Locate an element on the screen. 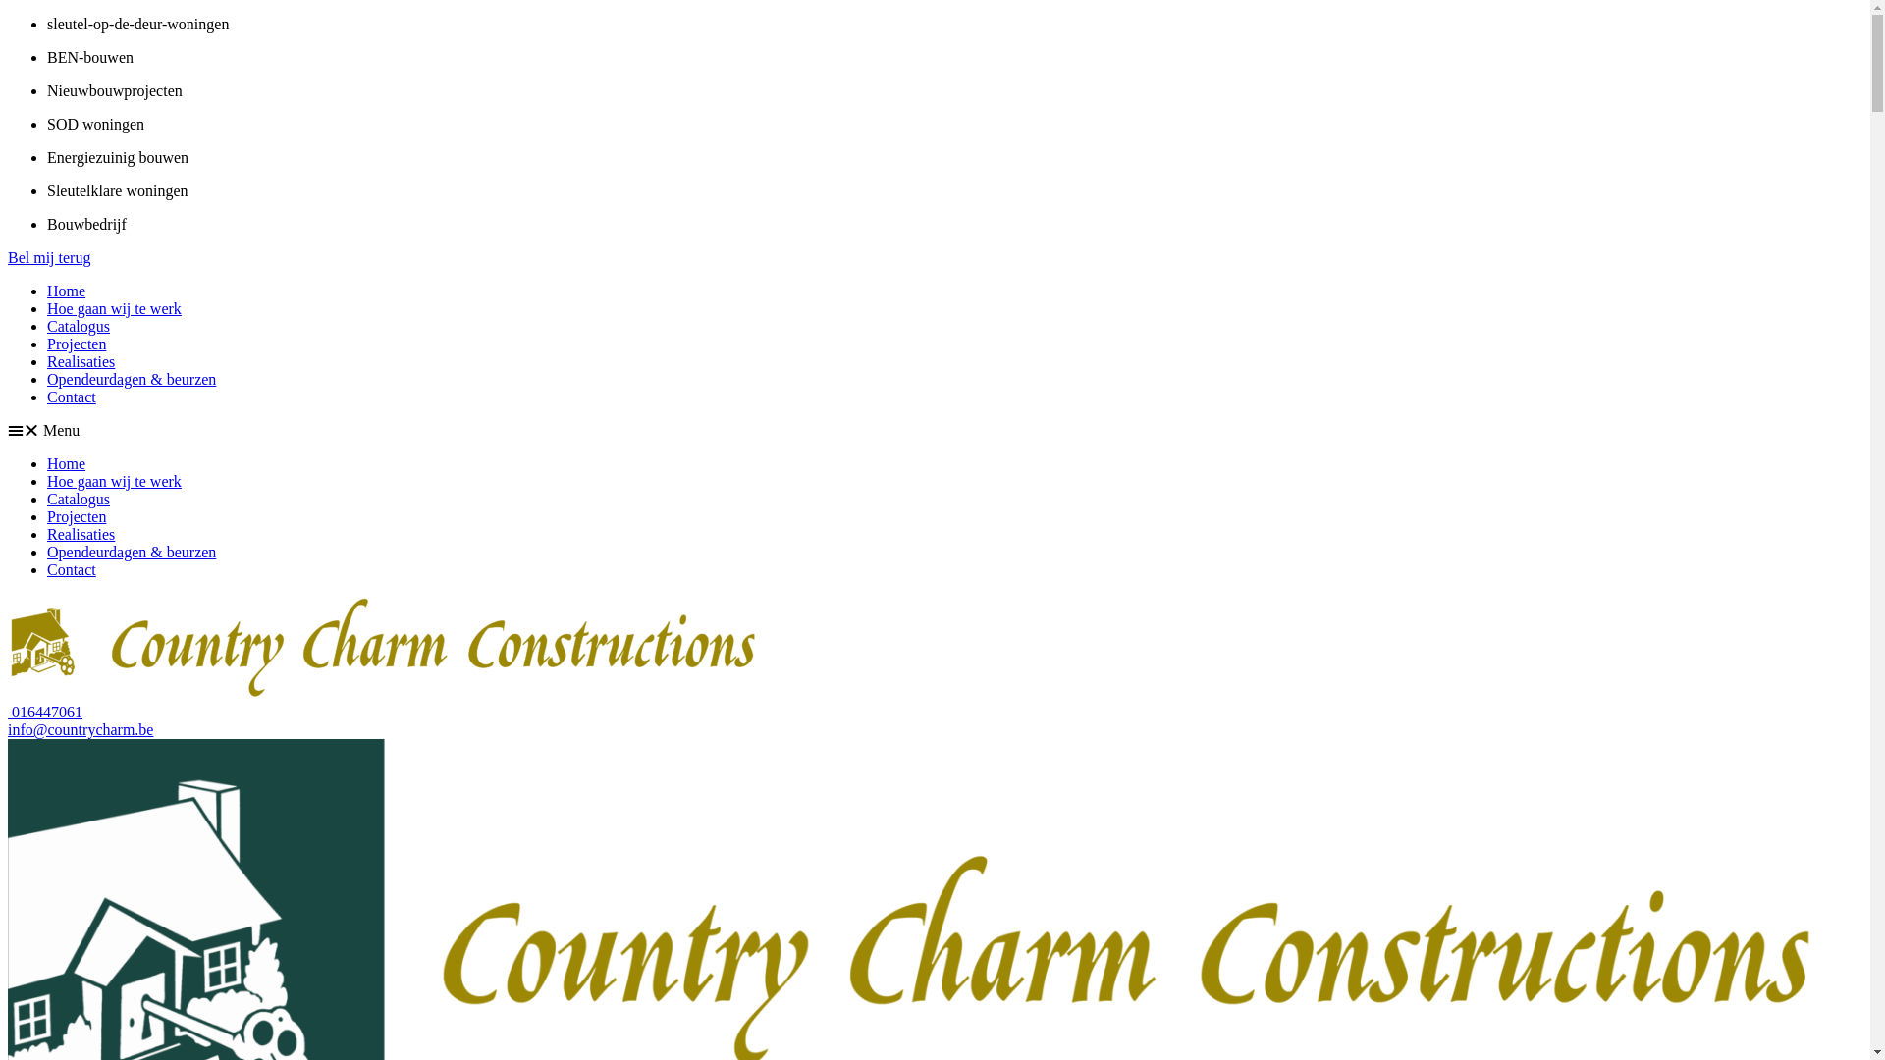 This screenshot has width=1885, height=1060. Projecten is located at coordinates (77, 516).